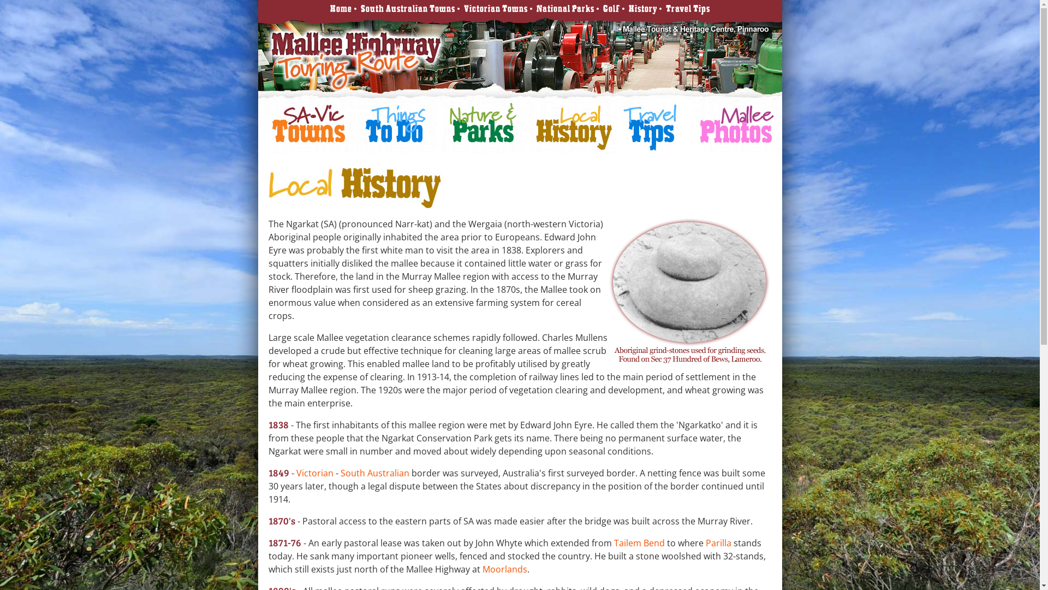  I want to click on National Parks, so click(565, 9).